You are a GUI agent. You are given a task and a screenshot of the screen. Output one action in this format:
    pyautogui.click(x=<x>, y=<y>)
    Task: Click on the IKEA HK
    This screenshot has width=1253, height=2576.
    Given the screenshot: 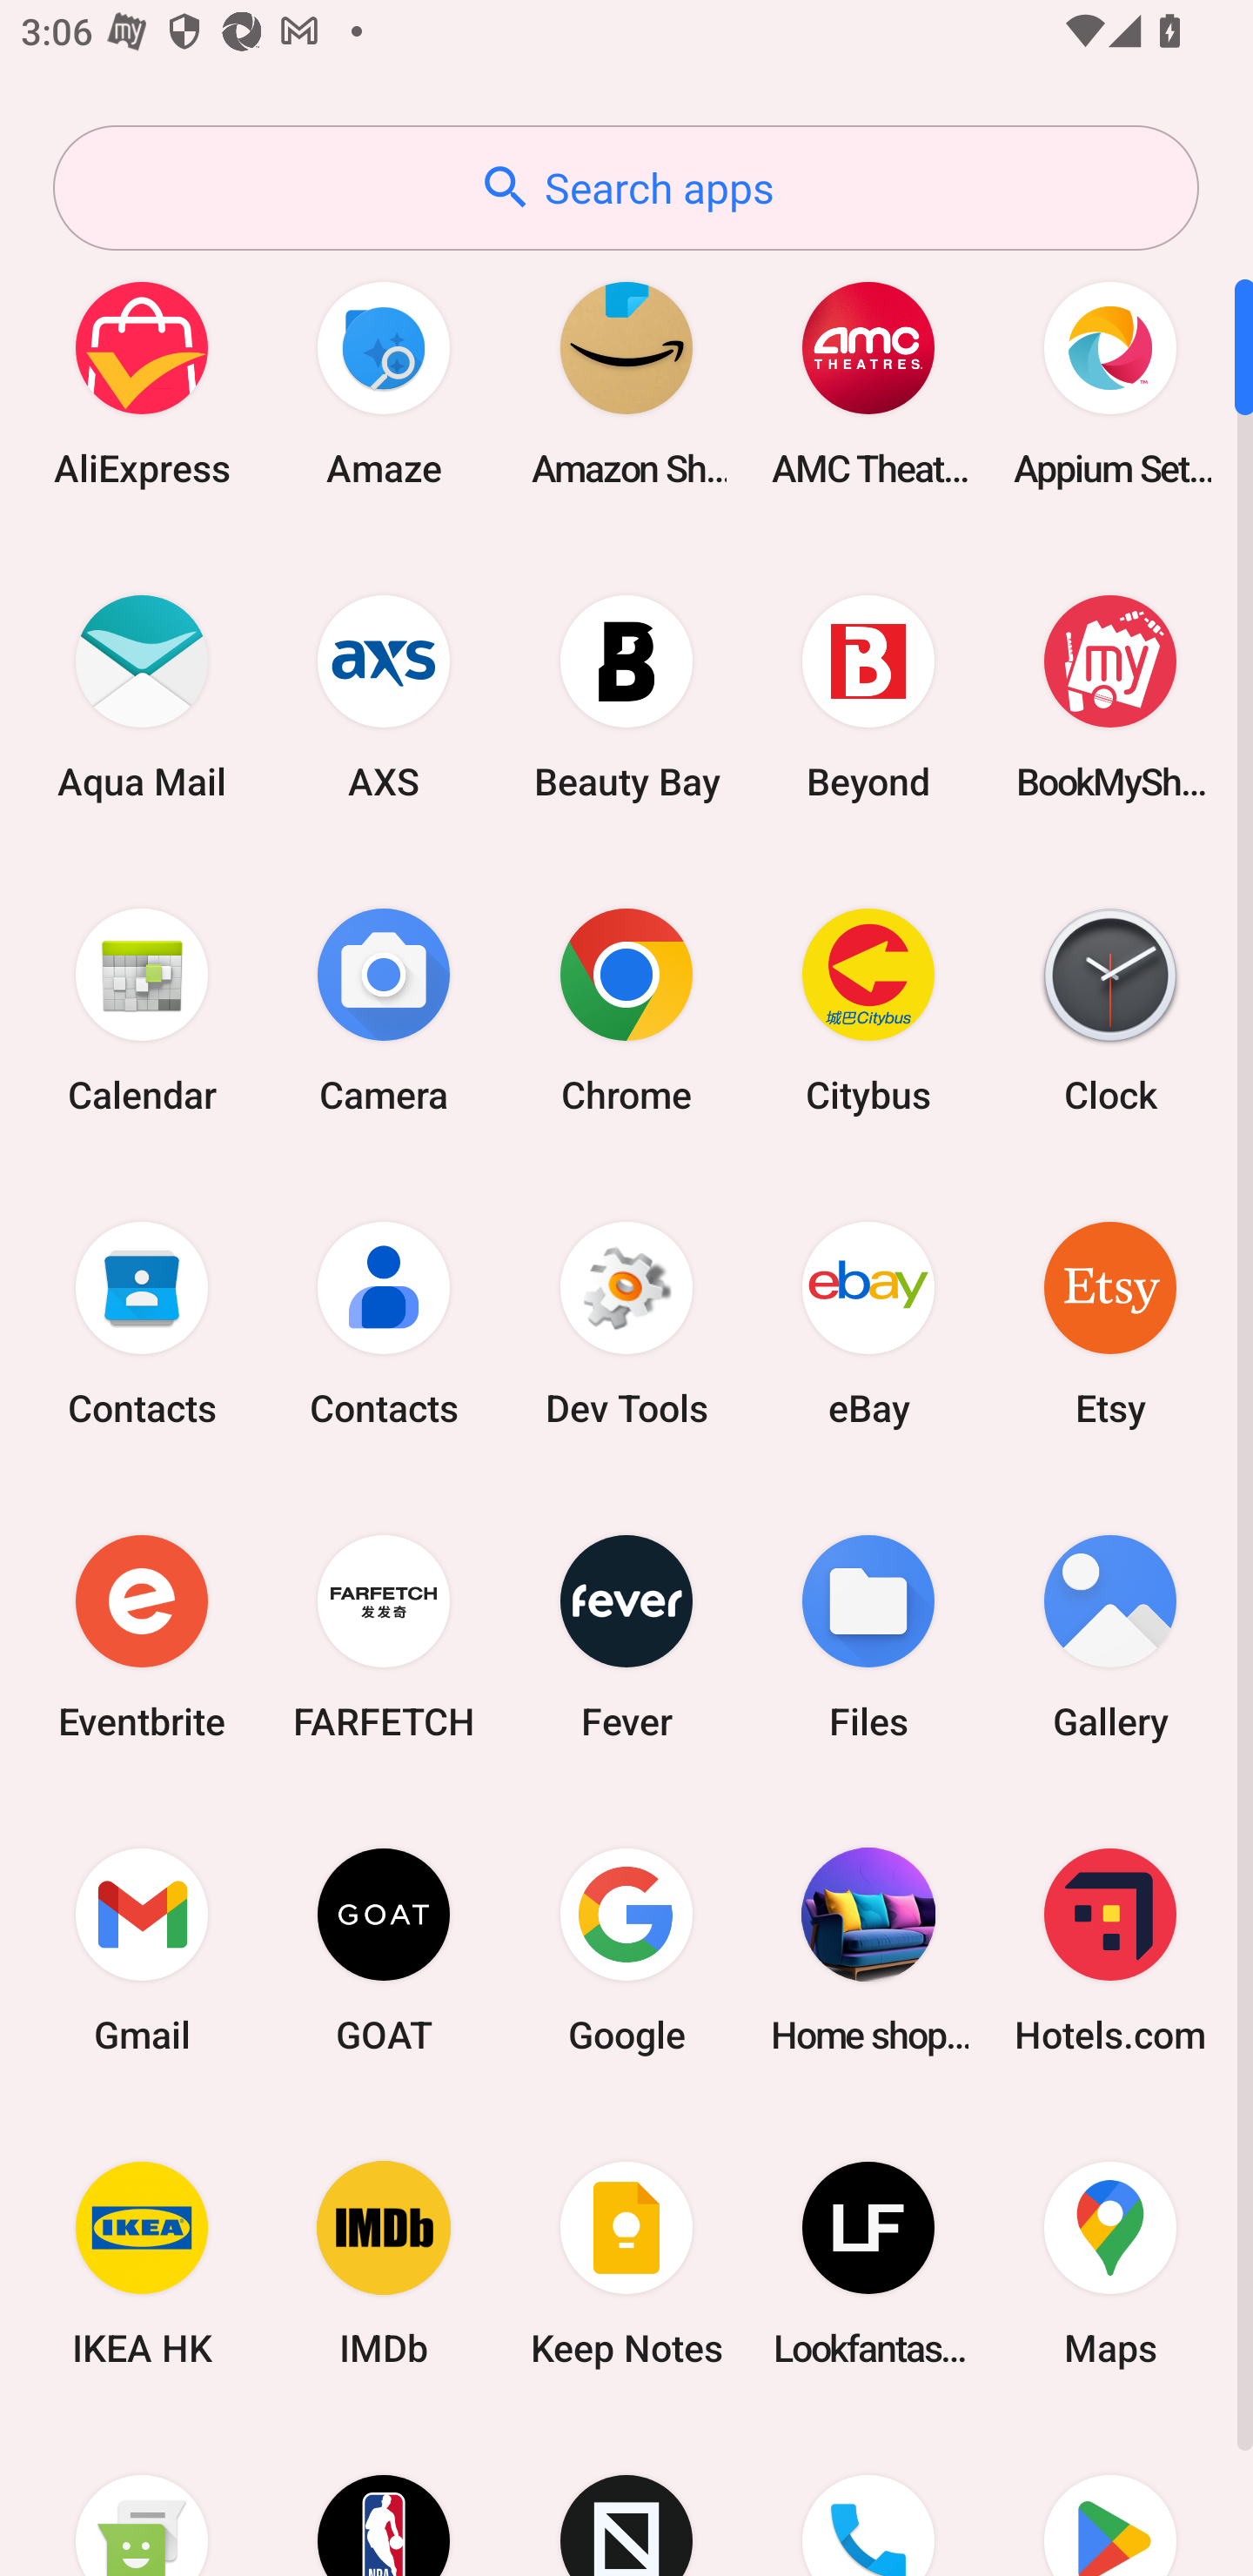 What is the action you would take?
    pyautogui.click(x=142, y=2264)
    